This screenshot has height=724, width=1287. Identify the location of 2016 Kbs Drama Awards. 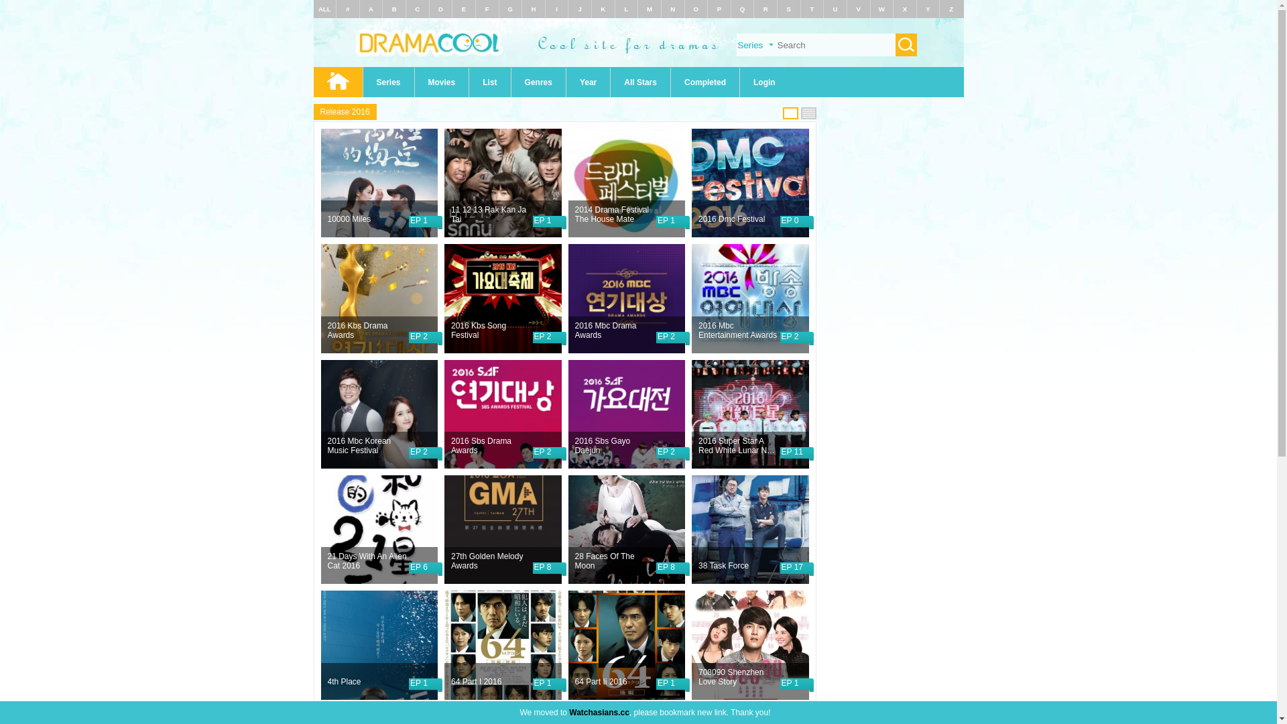
(367, 330).